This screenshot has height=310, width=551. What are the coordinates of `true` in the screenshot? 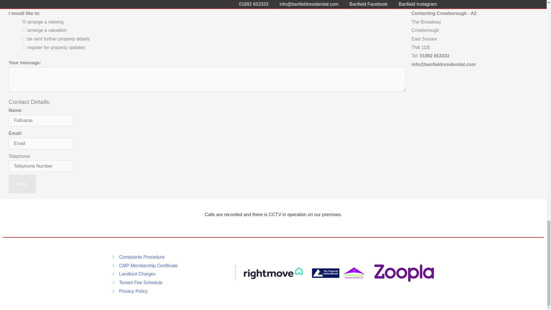 It's located at (24, 30).